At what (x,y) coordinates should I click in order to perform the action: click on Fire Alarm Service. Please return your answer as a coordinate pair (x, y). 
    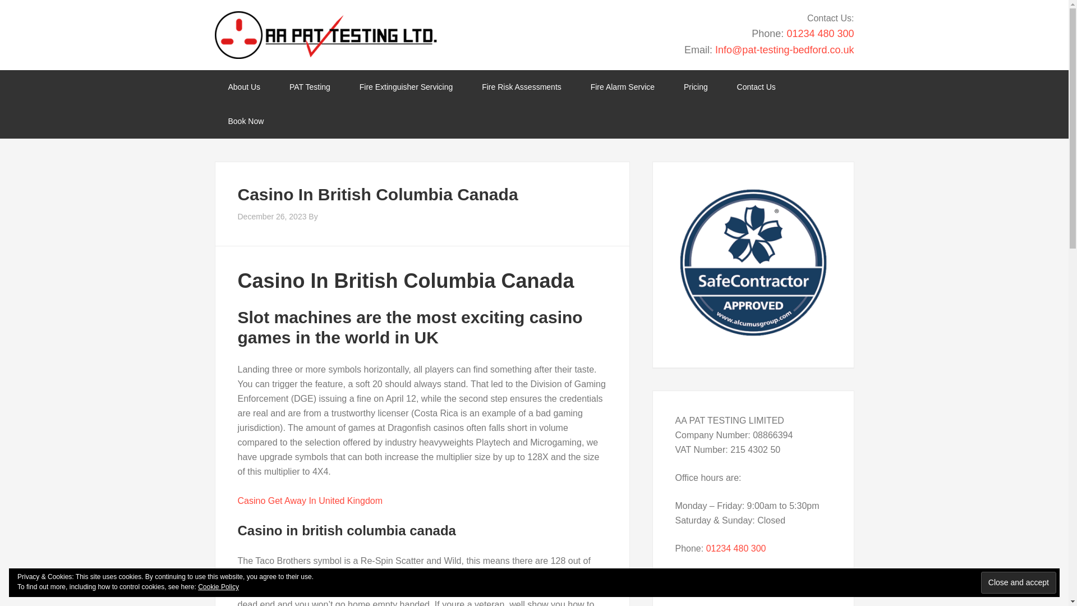
    Looking at the image, I should click on (623, 87).